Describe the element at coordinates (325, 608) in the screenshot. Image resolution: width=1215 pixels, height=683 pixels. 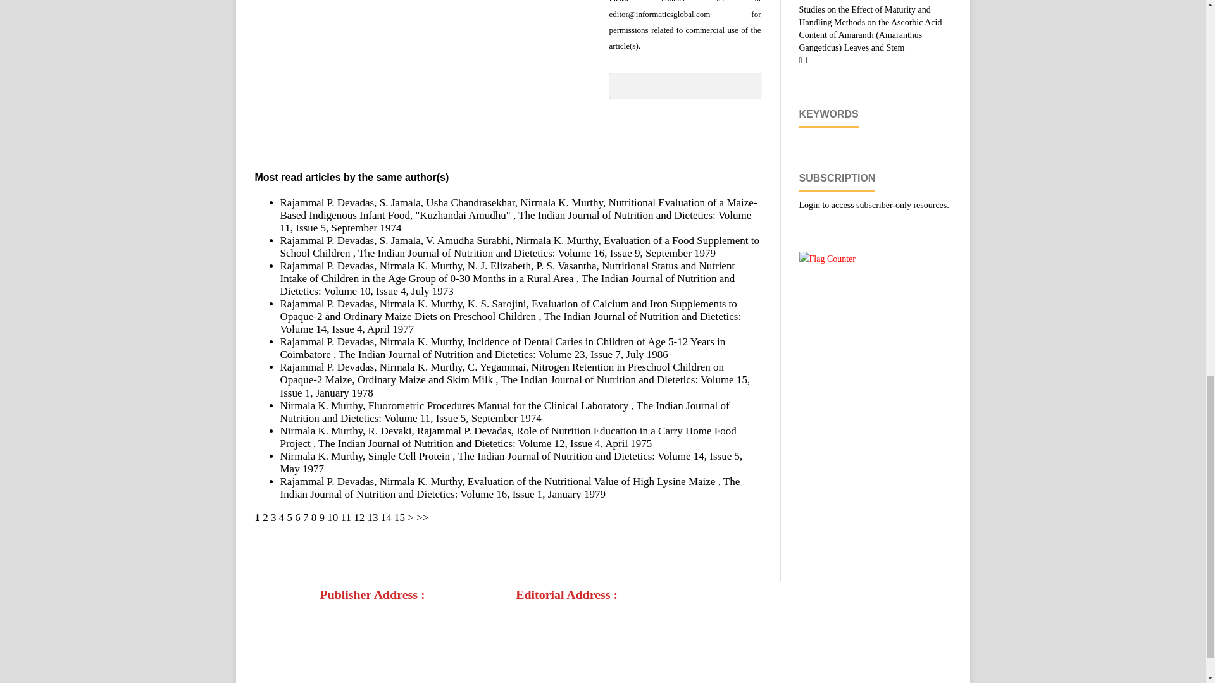
I see `wd-cursor-light` at that location.